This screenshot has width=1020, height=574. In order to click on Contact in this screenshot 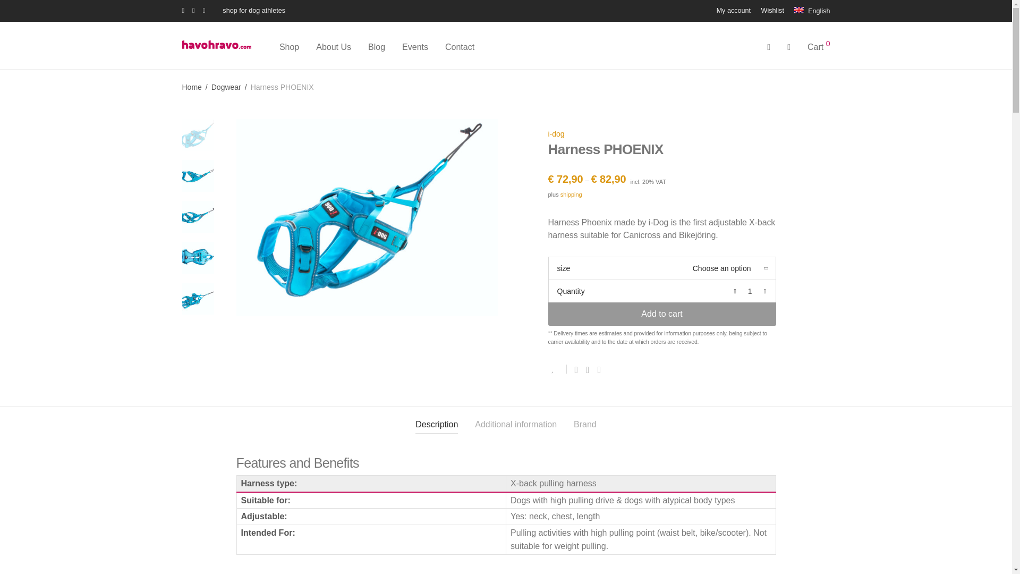, I will do `click(459, 47)`.